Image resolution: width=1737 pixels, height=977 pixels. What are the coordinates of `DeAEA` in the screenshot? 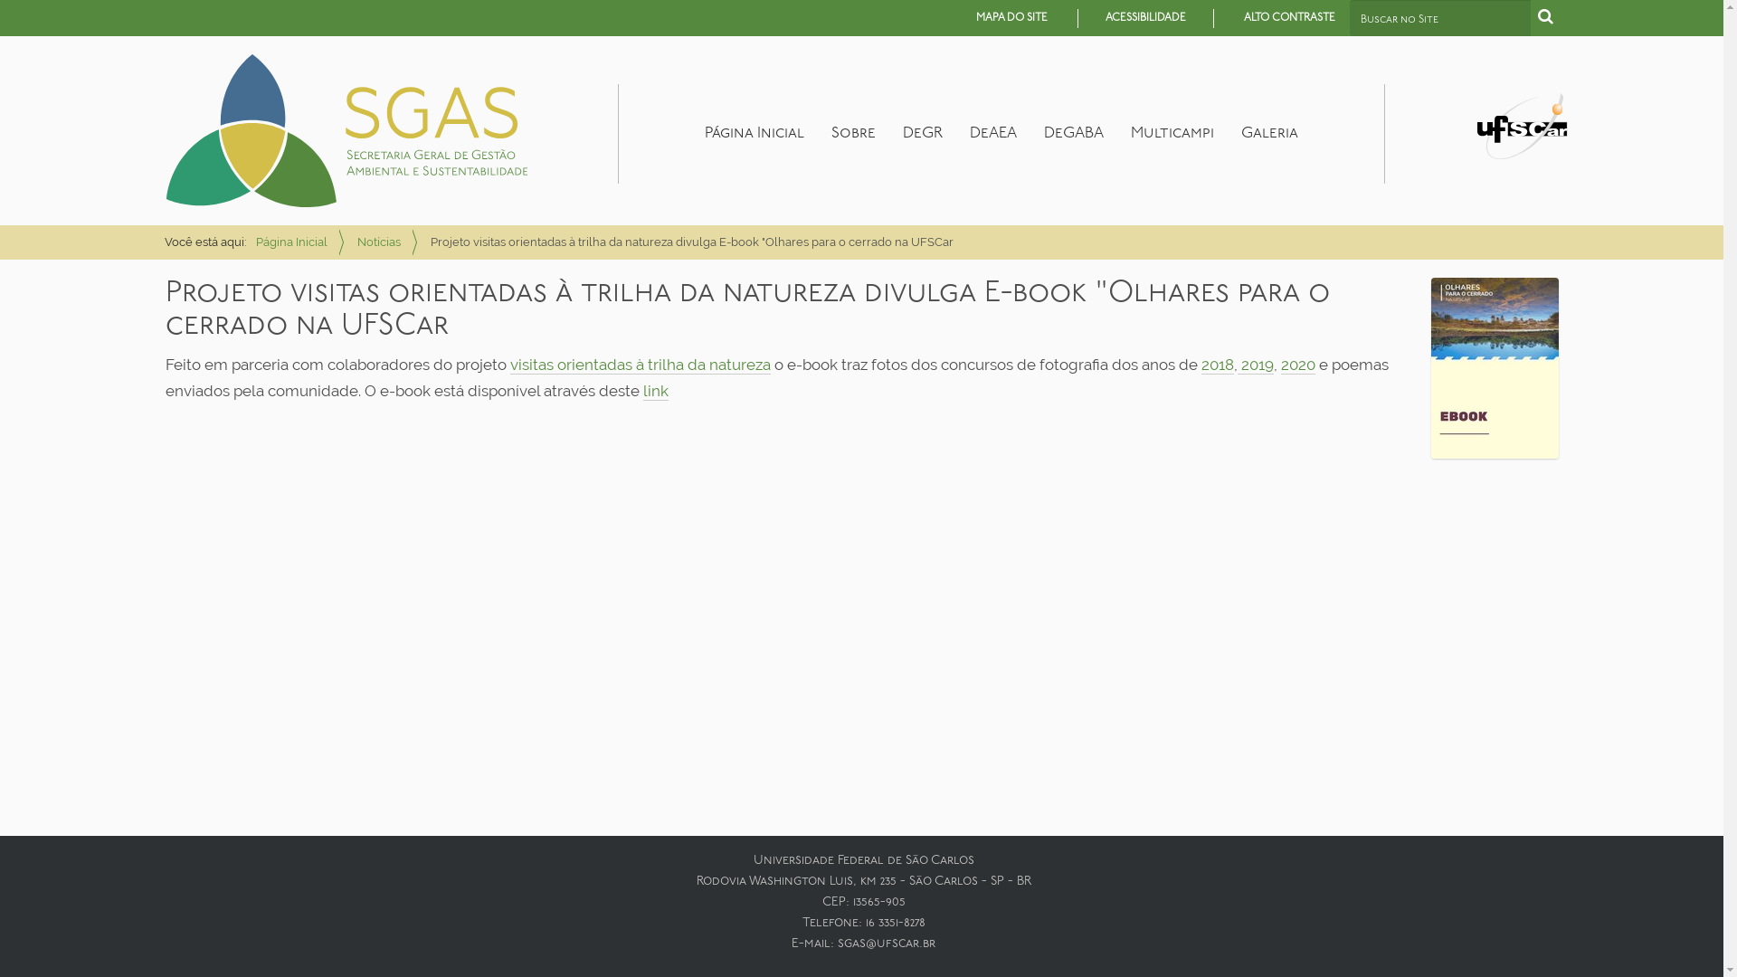 It's located at (992, 134).